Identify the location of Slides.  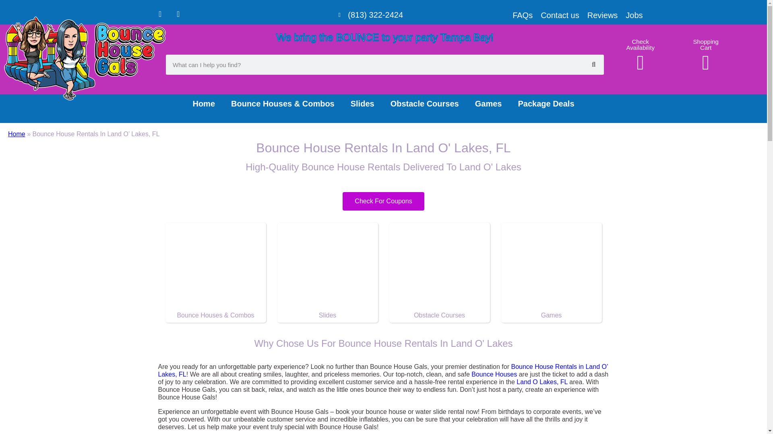
(362, 104).